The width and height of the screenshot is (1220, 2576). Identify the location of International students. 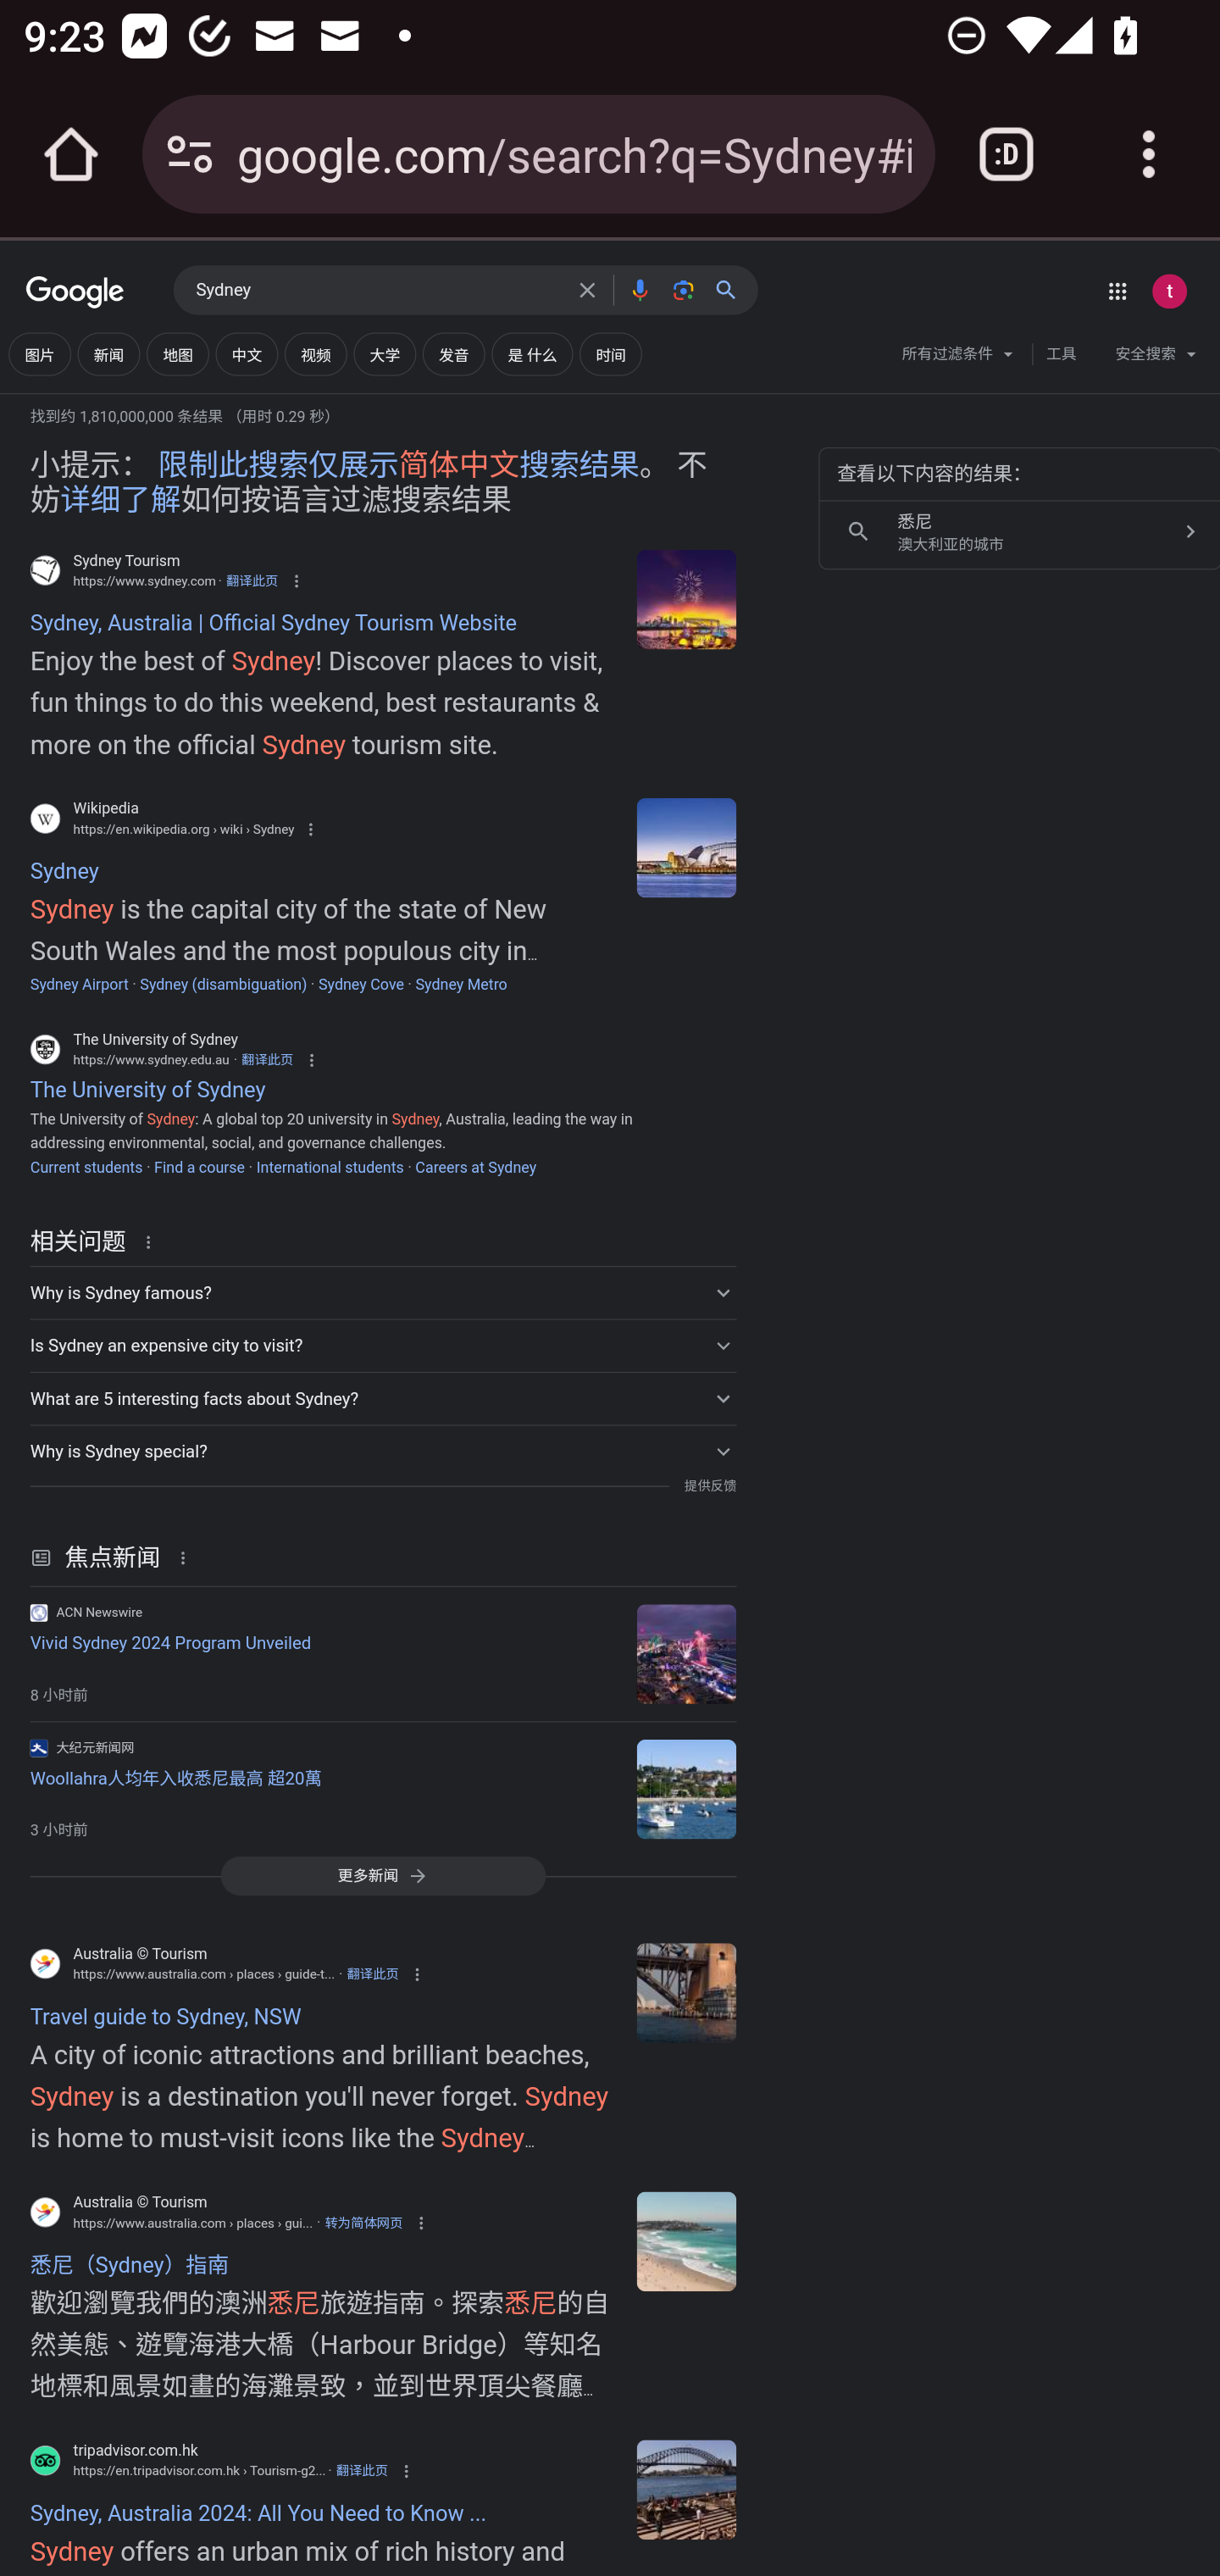
(330, 1166).